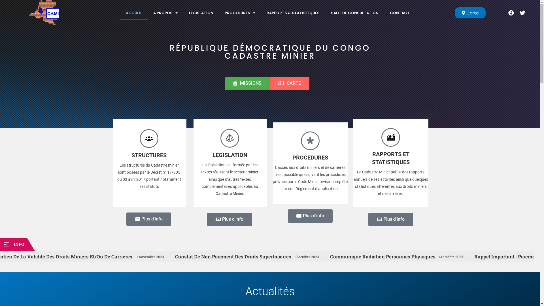 Image resolution: width=544 pixels, height=306 pixels. Describe the element at coordinates (310, 158) in the screenshot. I see `PROCEDURES` at that location.